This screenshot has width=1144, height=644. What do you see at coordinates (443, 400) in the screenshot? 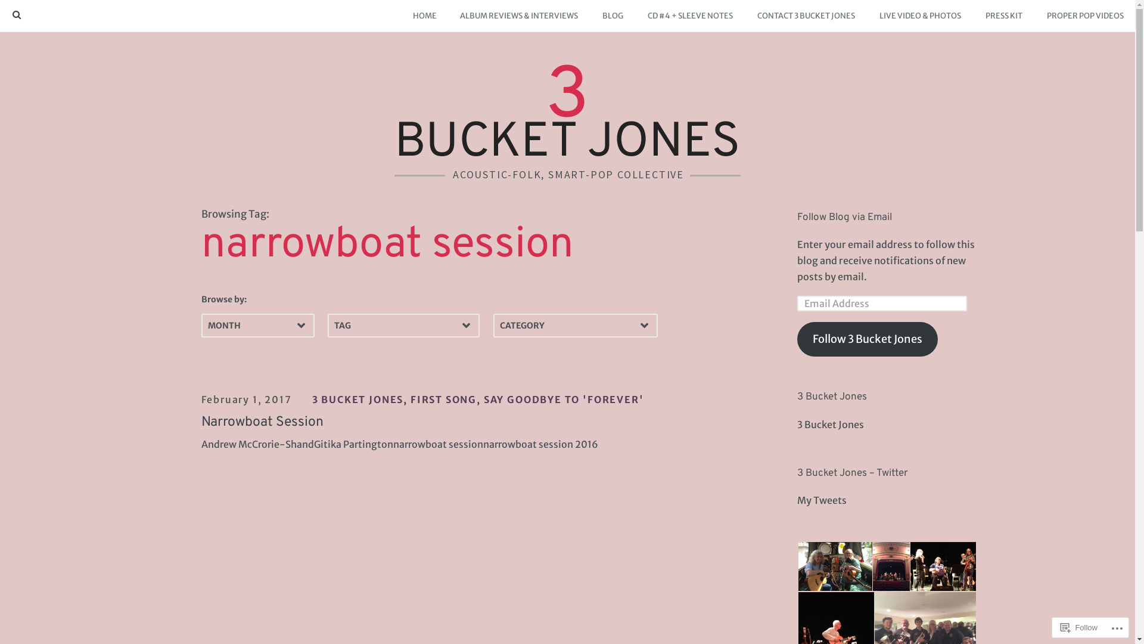
I see `FIRST SONG` at bounding box center [443, 400].